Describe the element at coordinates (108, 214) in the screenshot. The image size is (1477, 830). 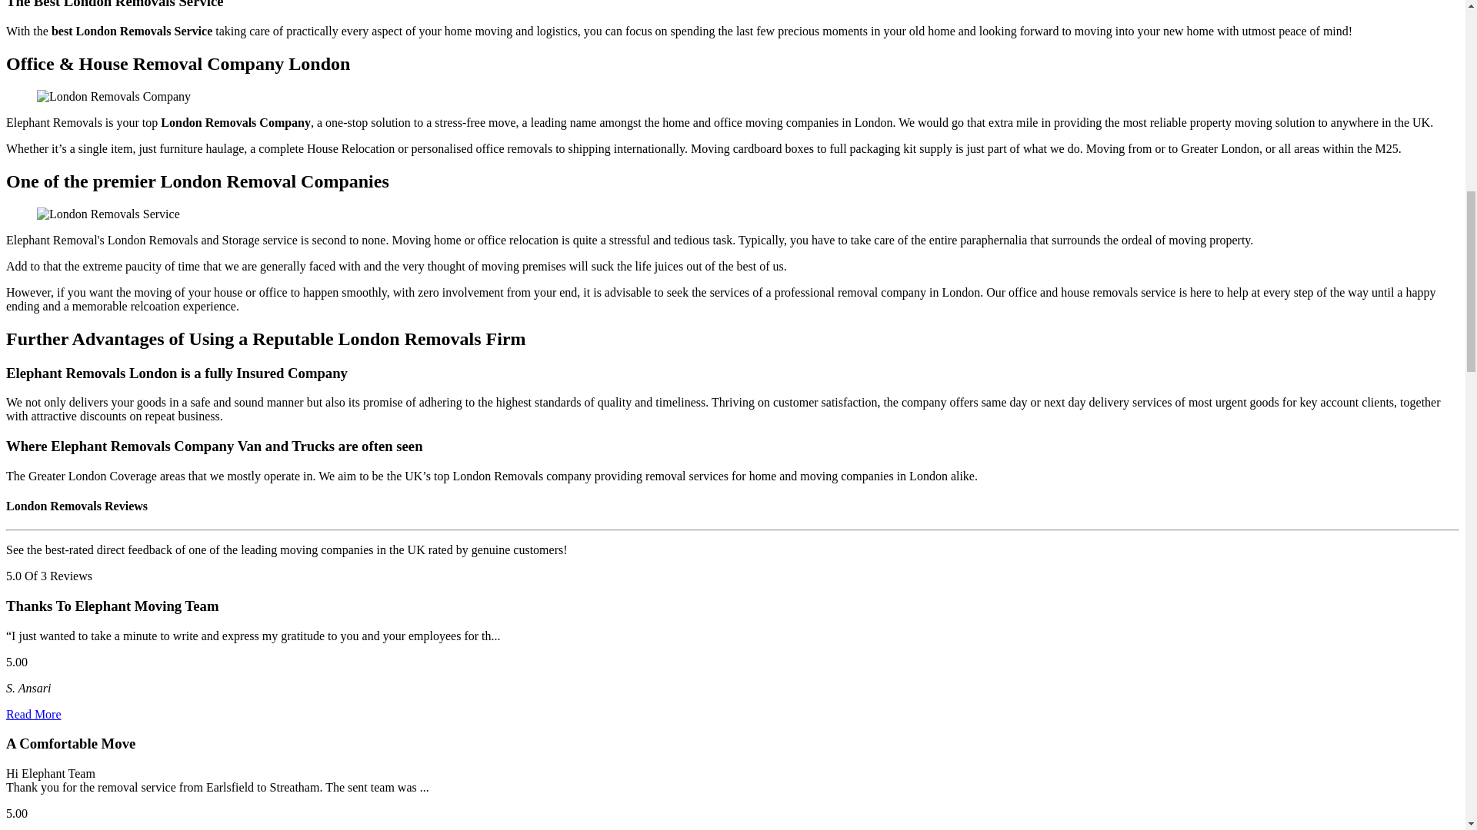
I see `London Removals Service` at that location.